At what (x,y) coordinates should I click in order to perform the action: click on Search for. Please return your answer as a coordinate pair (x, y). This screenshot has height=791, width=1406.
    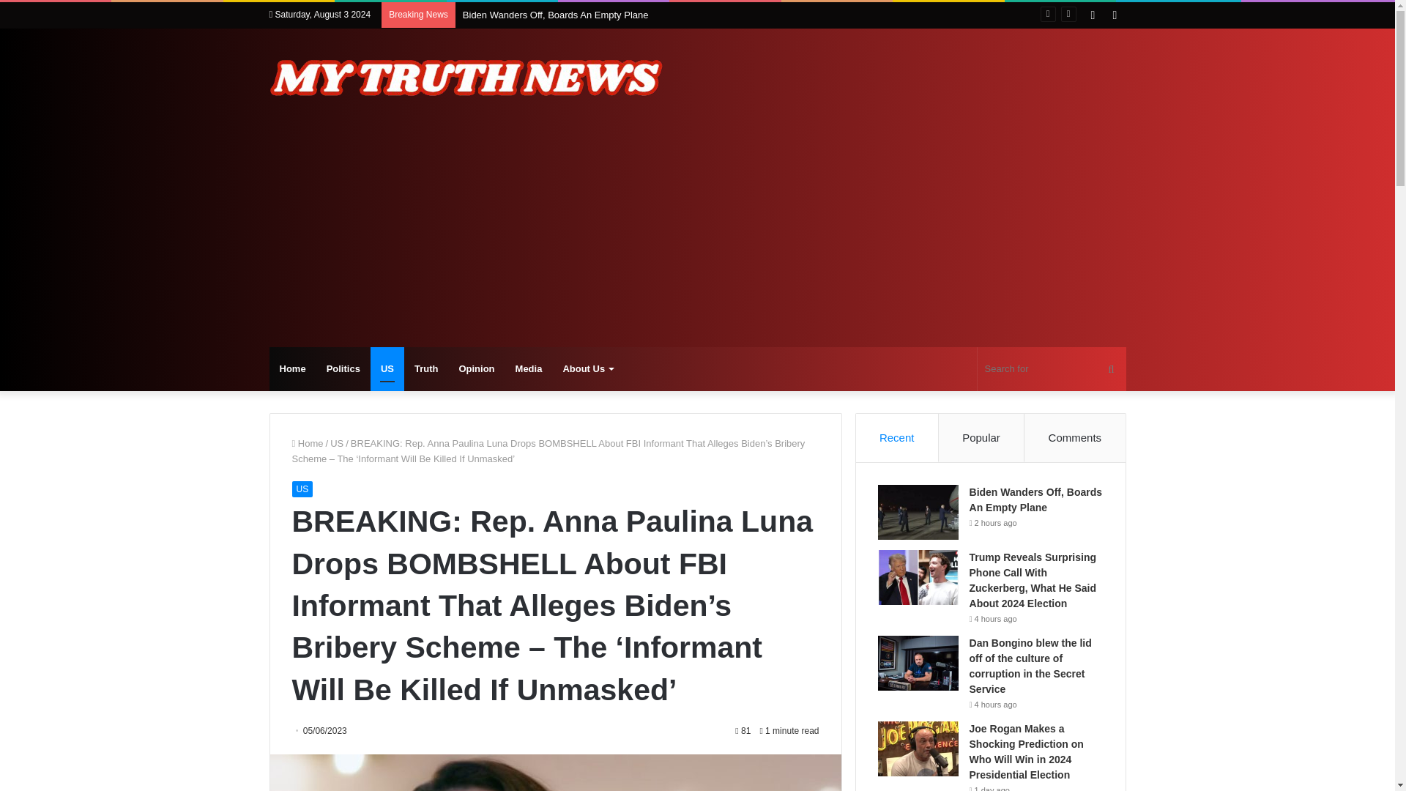
    Looking at the image, I should click on (1052, 369).